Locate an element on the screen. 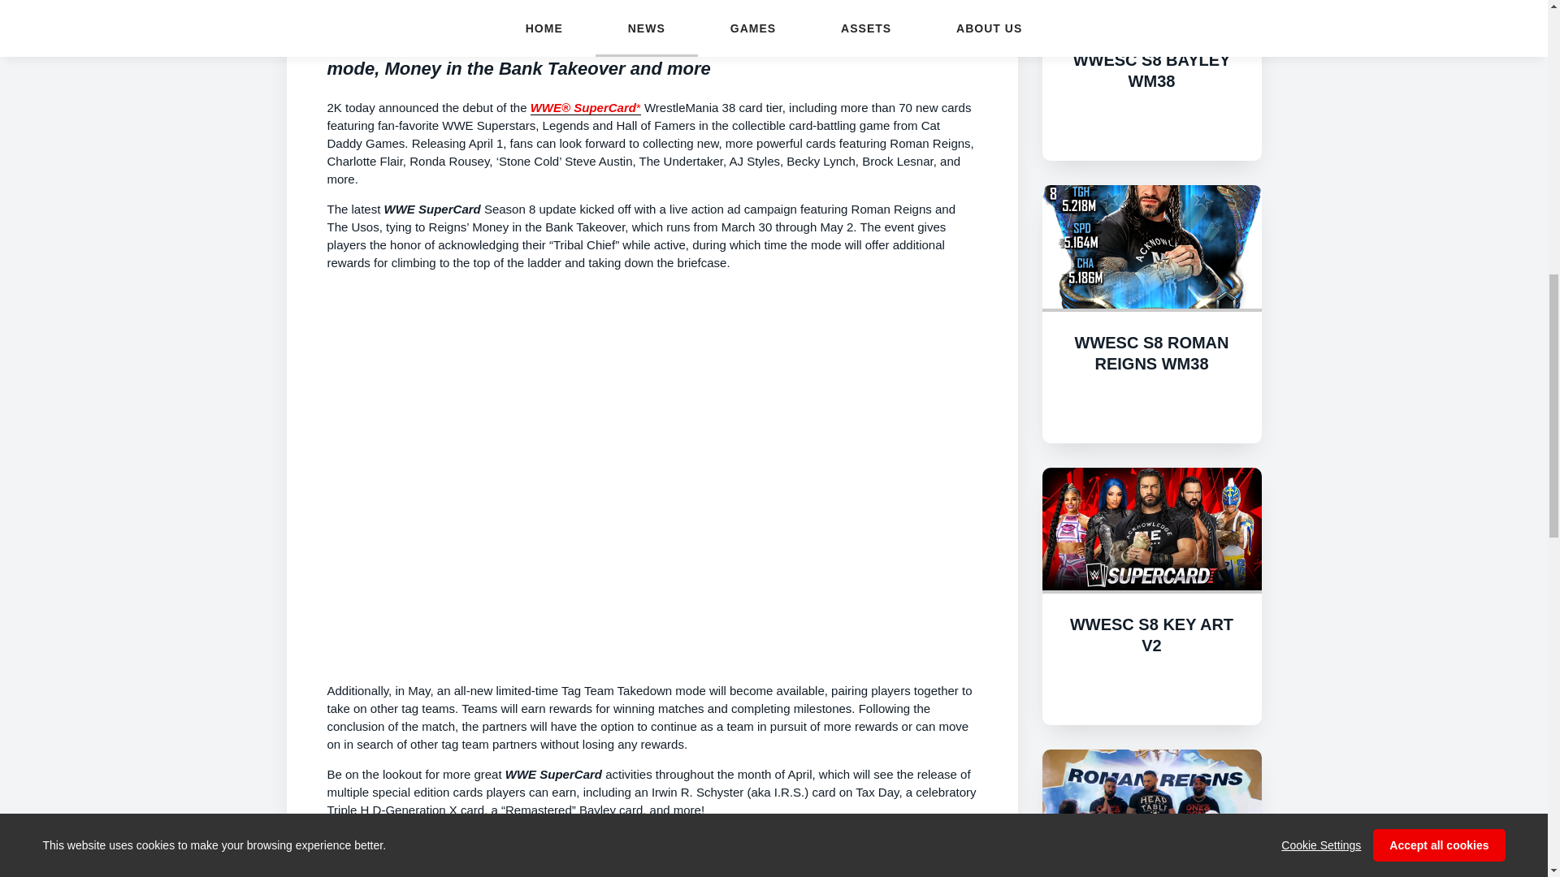 The image size is (1560, 877). Facebook is located at coordinates (447, 858).